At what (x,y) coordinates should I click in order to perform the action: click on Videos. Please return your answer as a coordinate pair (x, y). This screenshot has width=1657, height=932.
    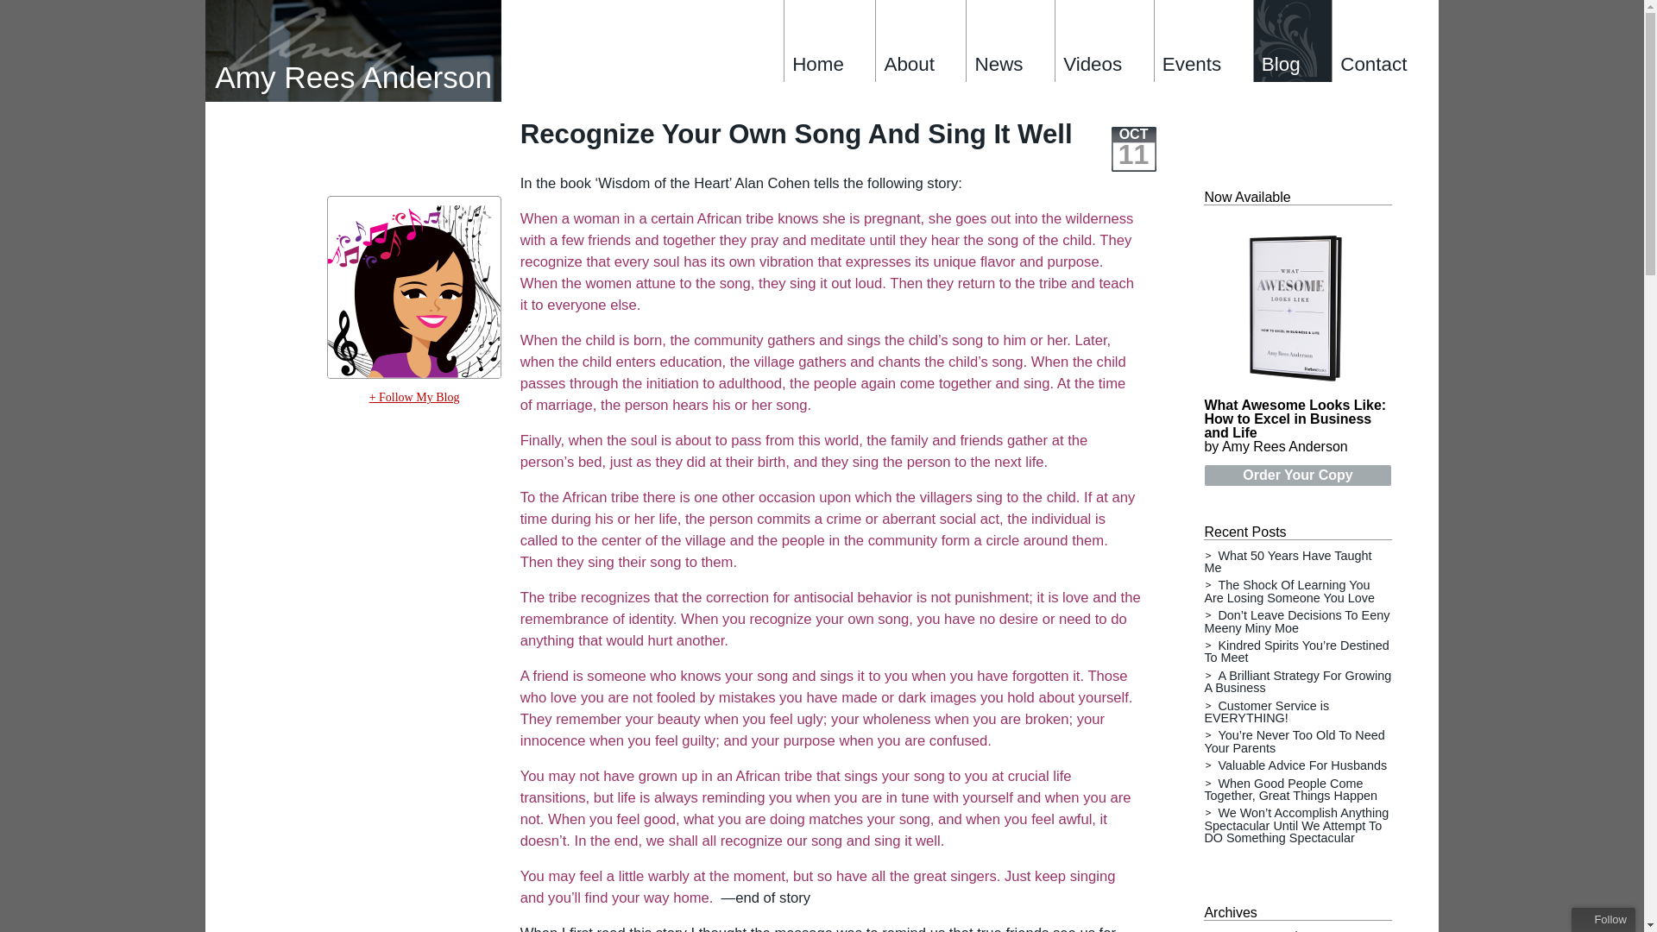
    Looking at the image, I should click on (1103, 41).